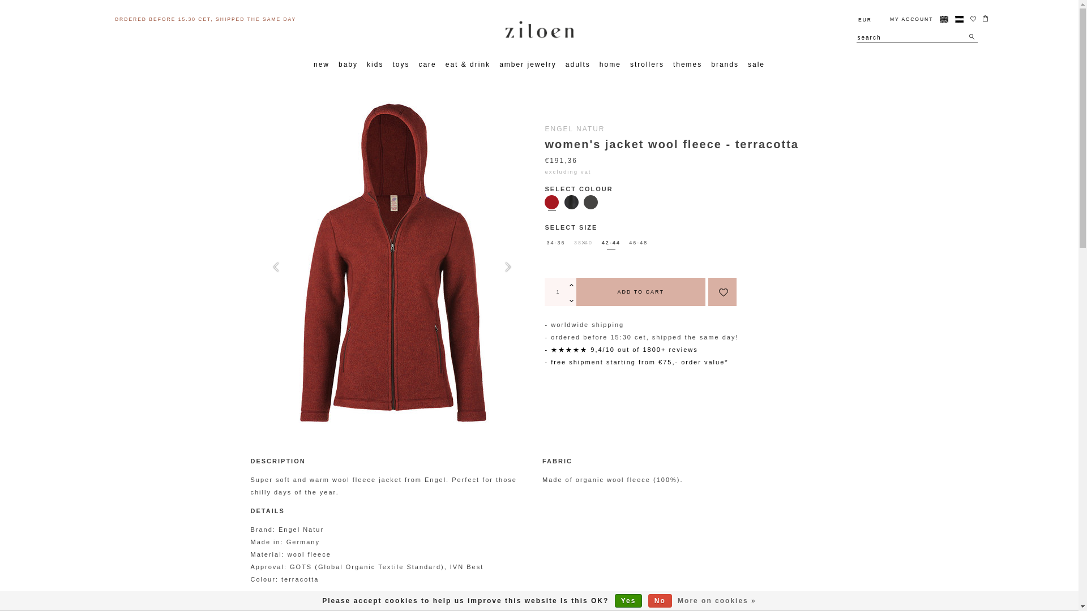 Image resolution: width=1087 pixels, height=611 pixels. Describe the element at coordinates (907, 19) in the screenshot. I see `MY ACCOUNT` at that location.